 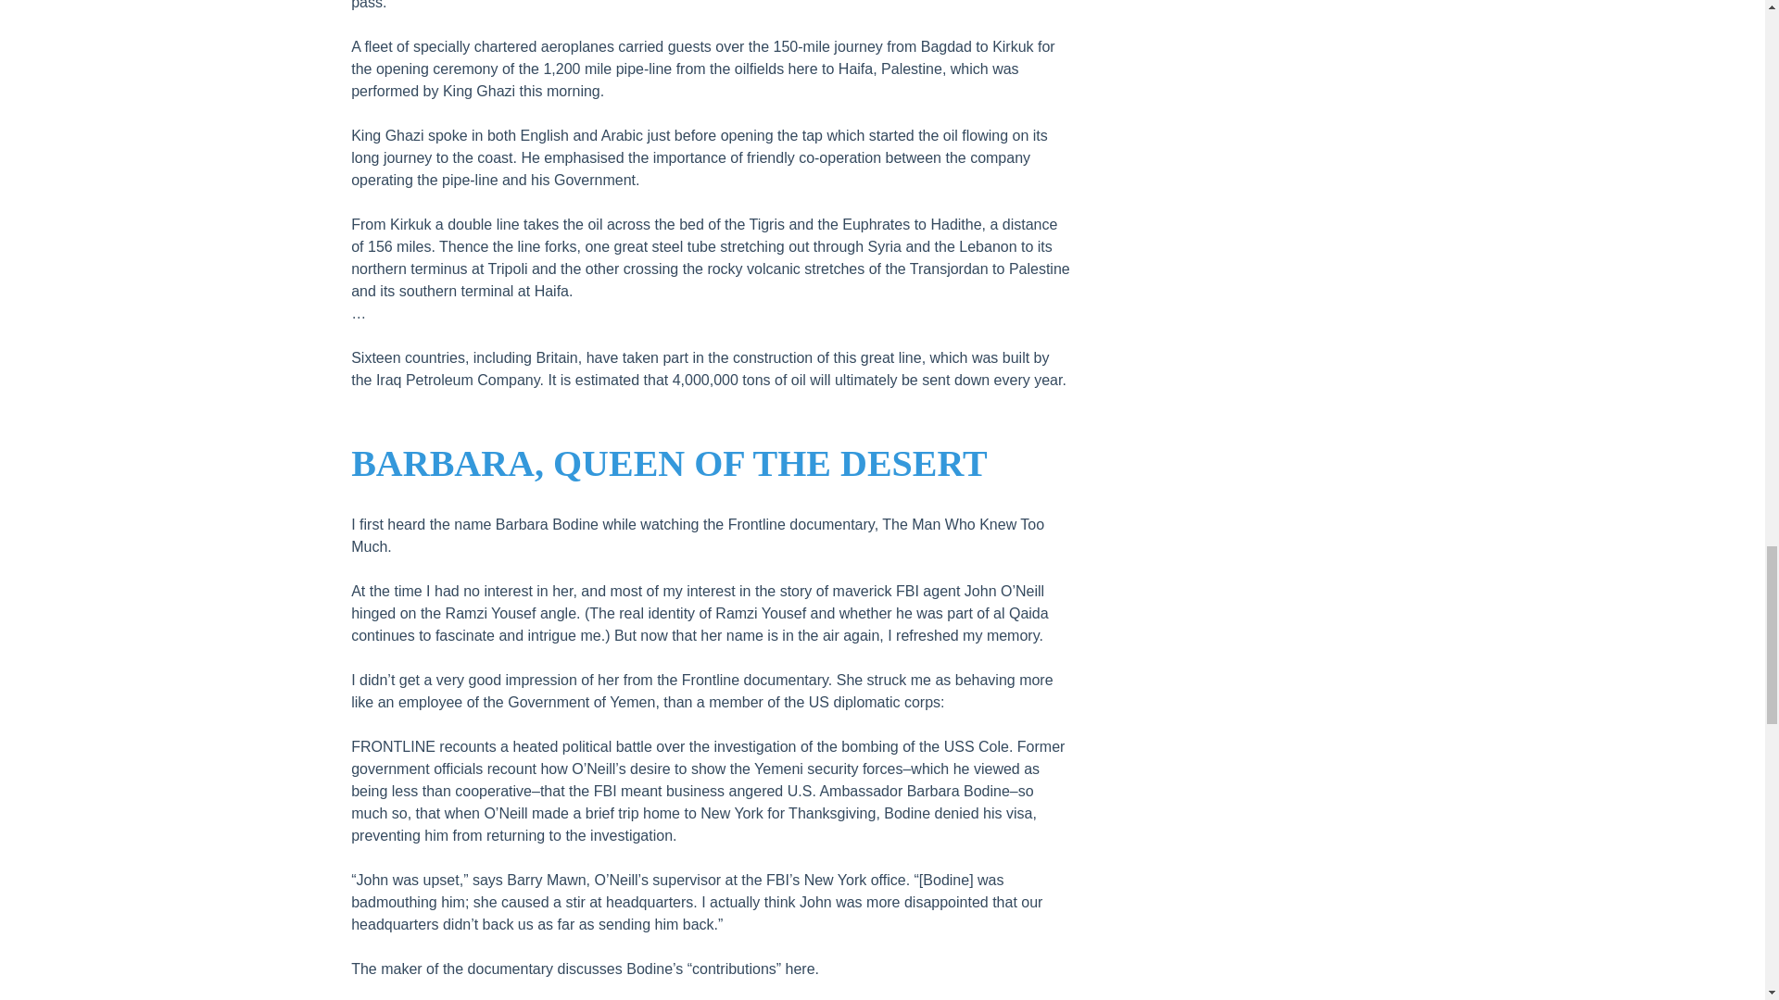 What do you see at coordinates (669, 463) in the screenshot?
I see `BARBARA, QUEEN OF THE DESERT` at bounding box center [669, 463].